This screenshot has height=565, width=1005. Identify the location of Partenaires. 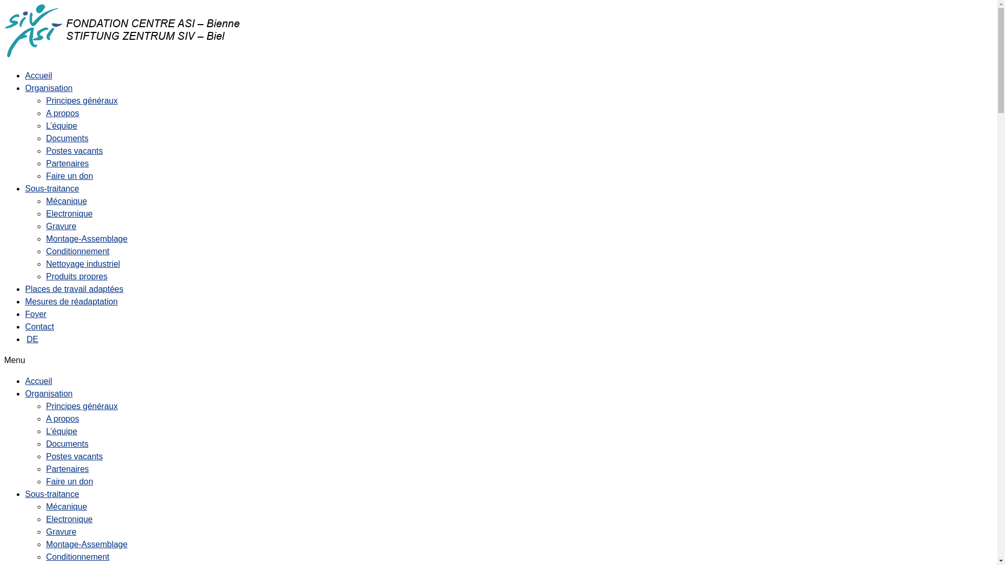
(68, 469).